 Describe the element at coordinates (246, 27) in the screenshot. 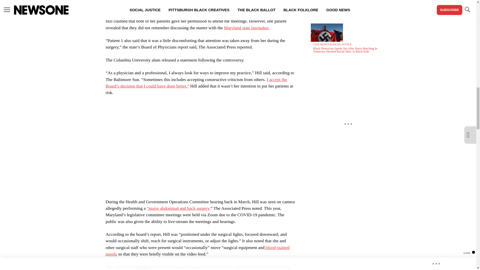

I see `Maryland state lawmaker.` at that location.